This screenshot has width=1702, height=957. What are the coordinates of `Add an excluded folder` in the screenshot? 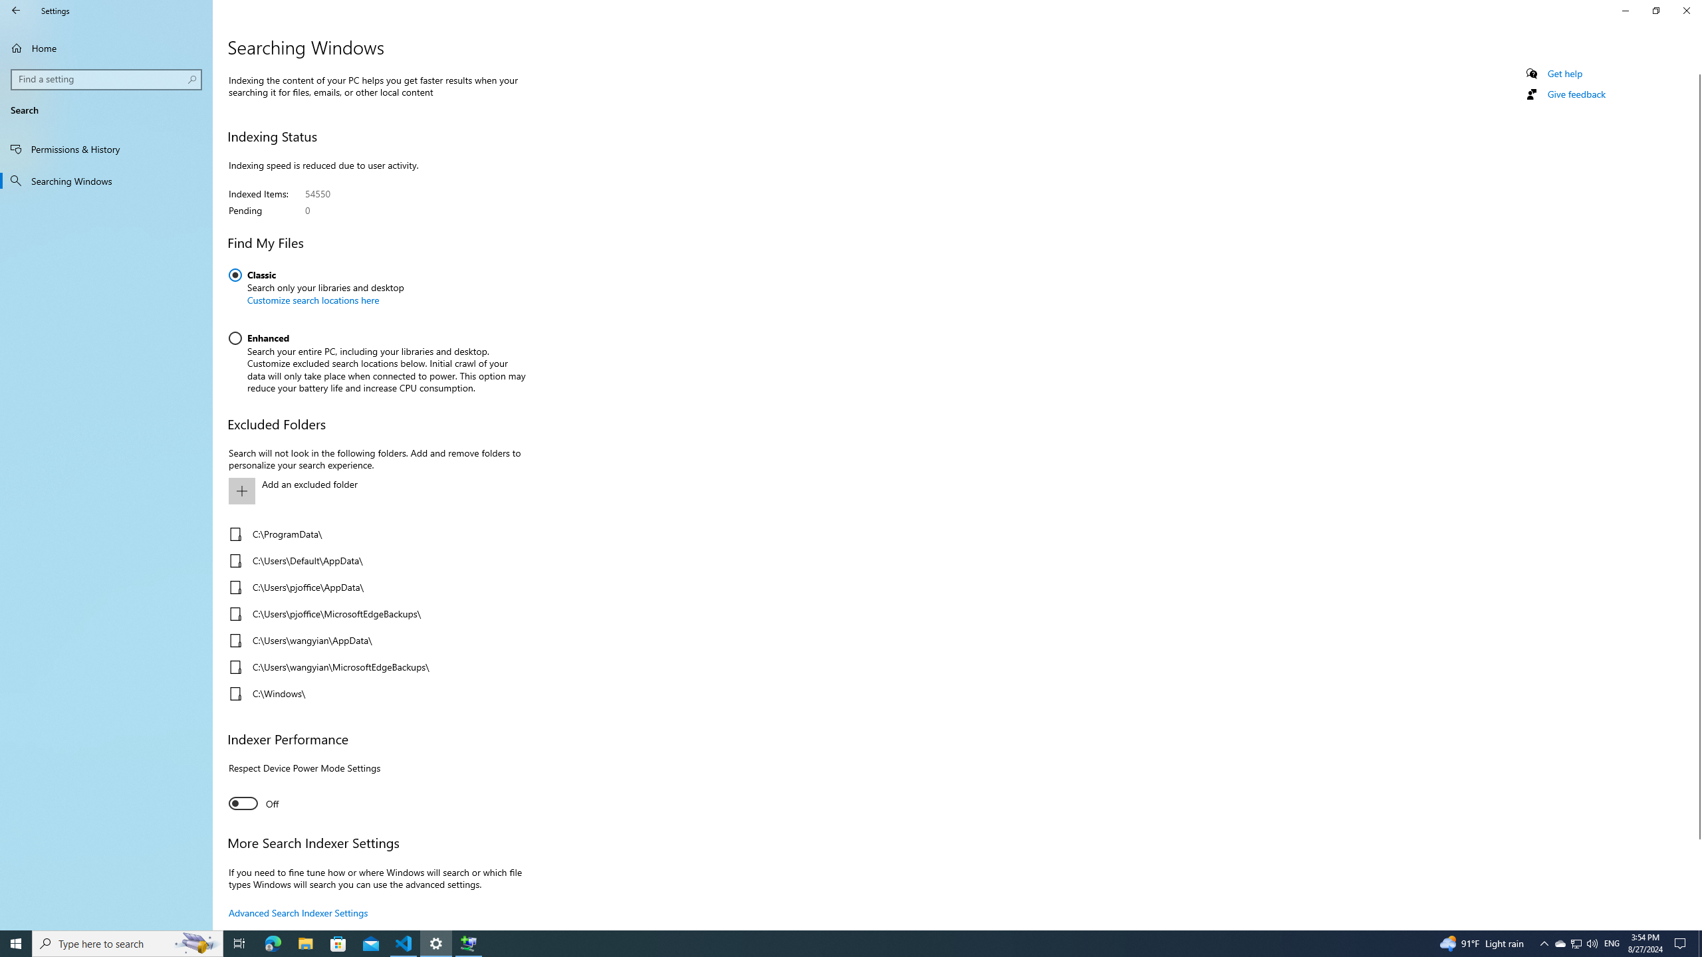 It's located at (374, 490).